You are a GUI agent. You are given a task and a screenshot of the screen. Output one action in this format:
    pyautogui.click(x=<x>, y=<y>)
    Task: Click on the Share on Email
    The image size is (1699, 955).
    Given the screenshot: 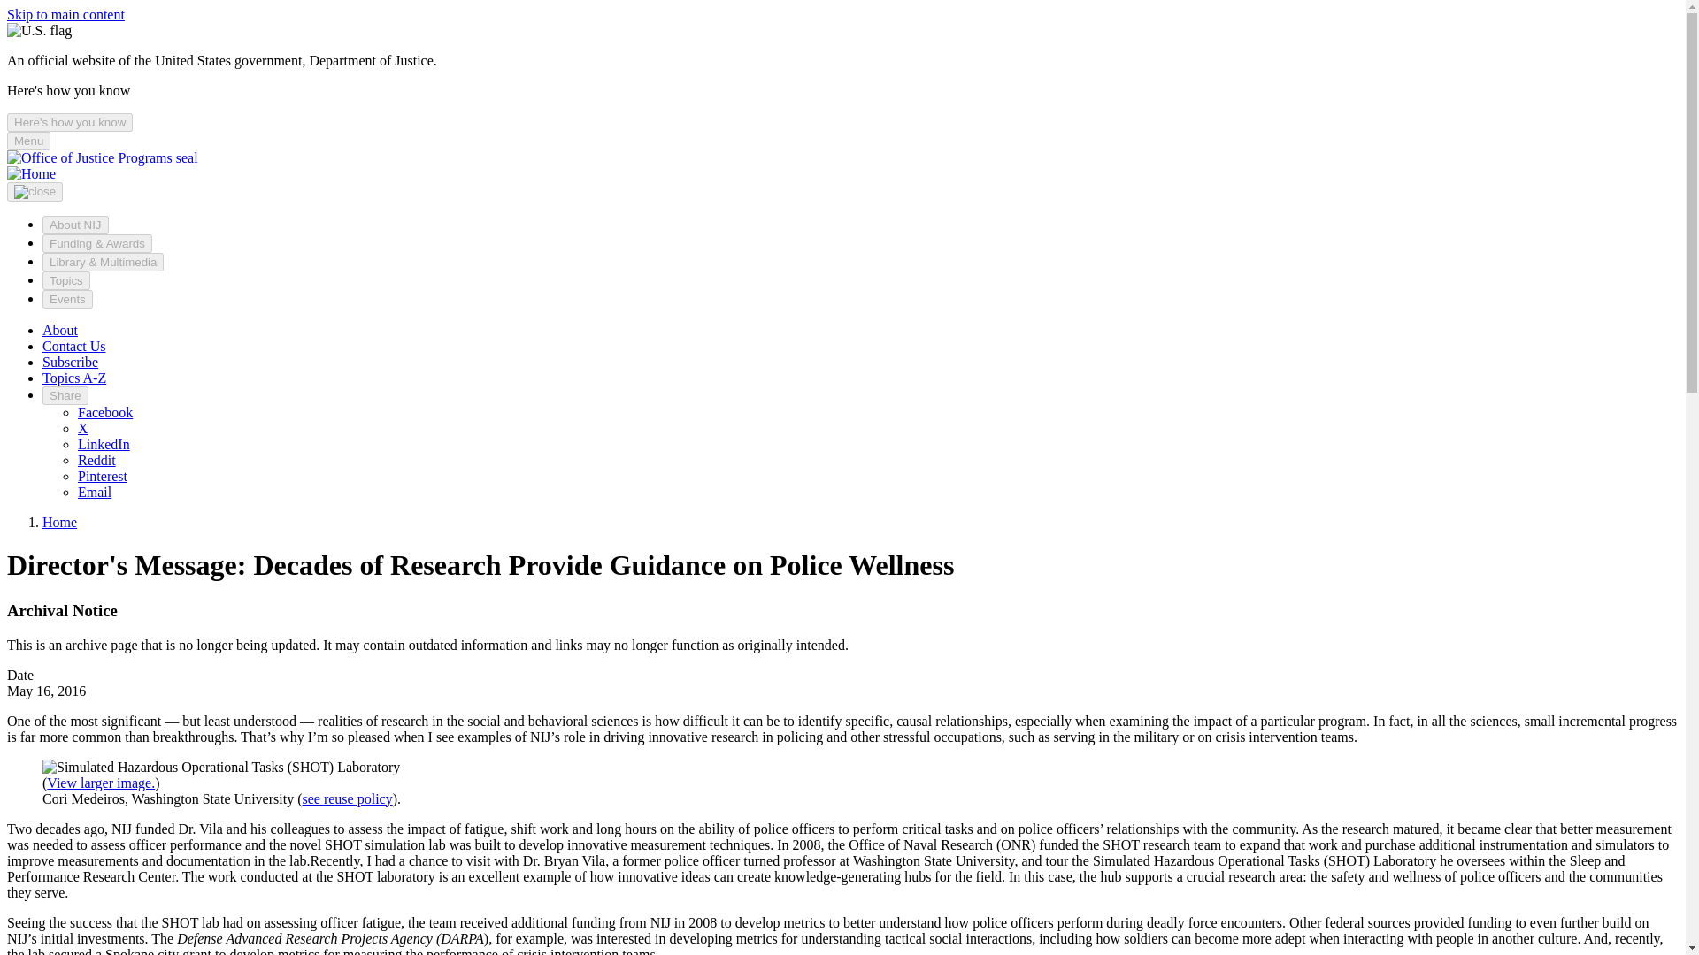 What is the action you would take?
    pyautogui.click(x=95, y=492)
    